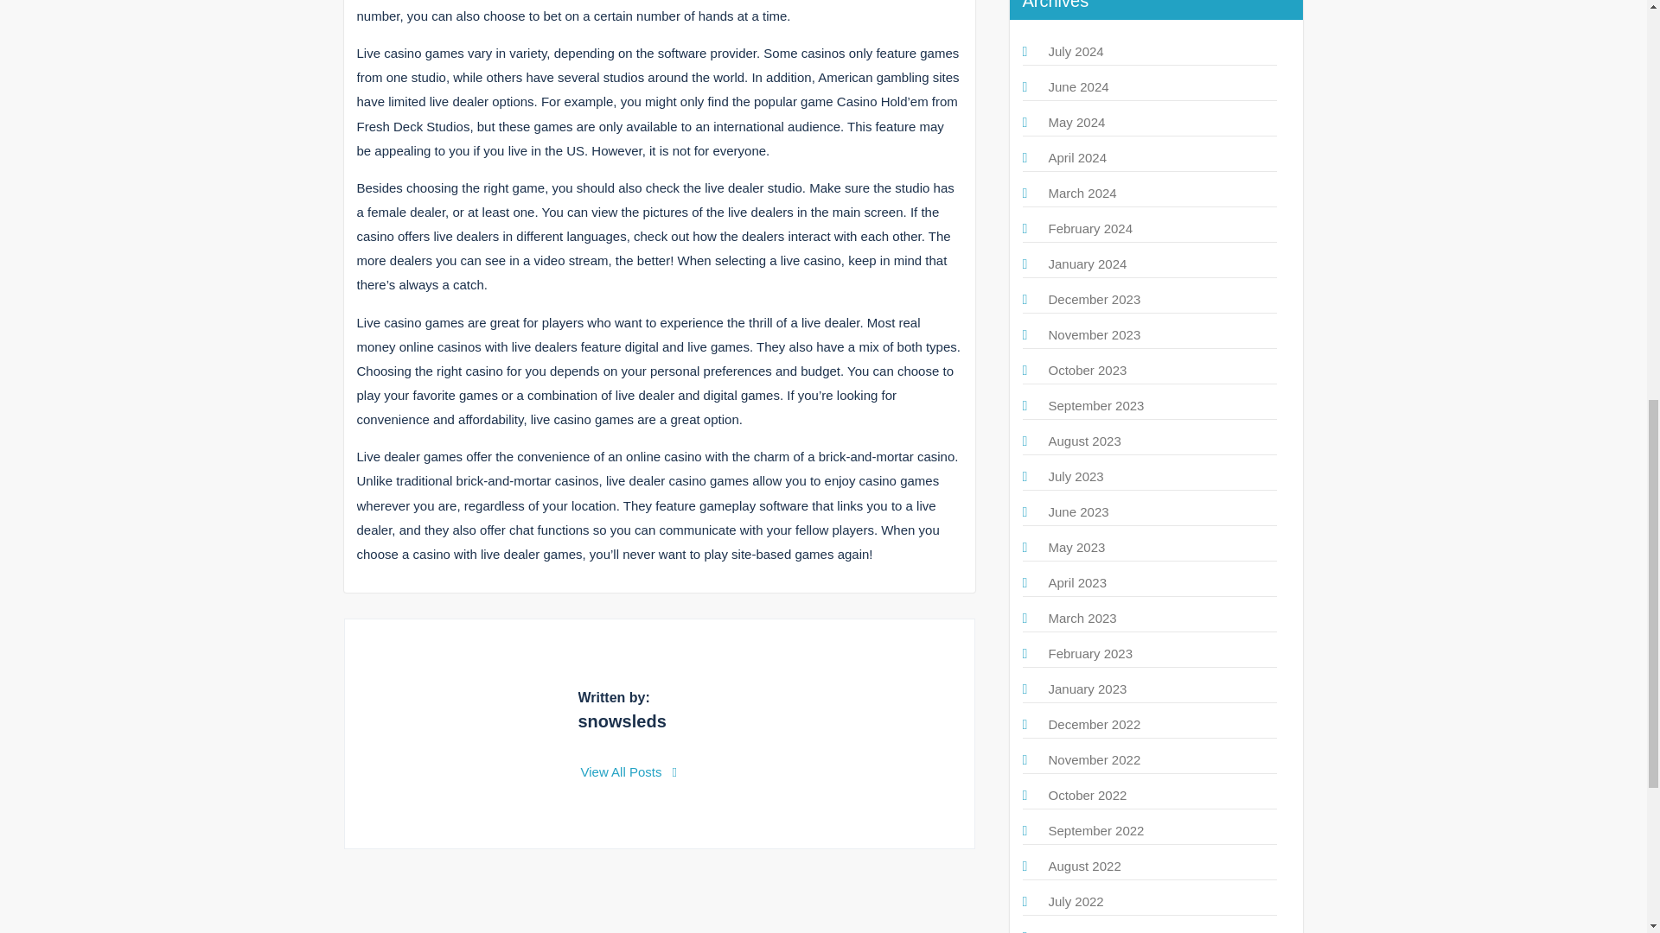 This screenshot has height=933, width=1660. Describe the element at coordinates (1076, 122) in the screenshot. I see `May 2024` at that location.